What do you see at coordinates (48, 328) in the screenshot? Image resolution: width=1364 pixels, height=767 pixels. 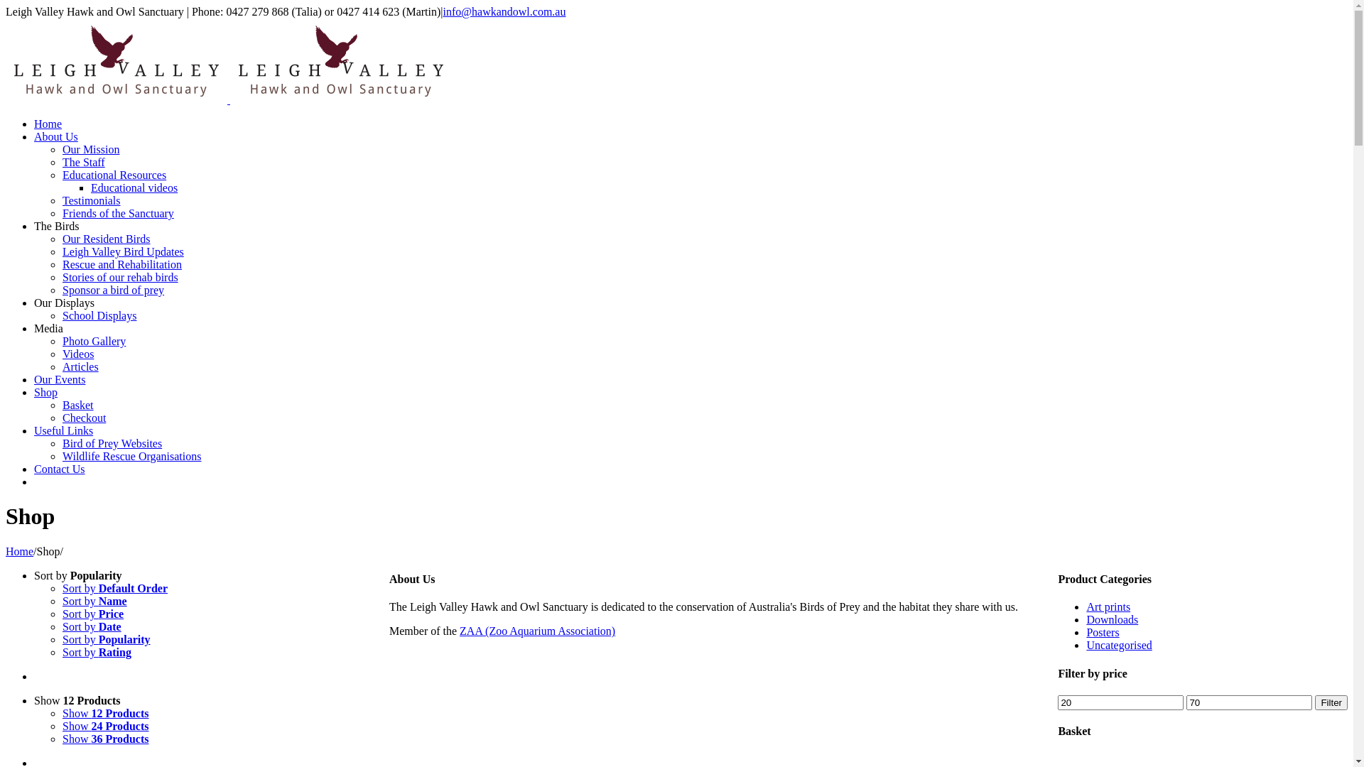 I see `Media` at bounding box center [48, 328].